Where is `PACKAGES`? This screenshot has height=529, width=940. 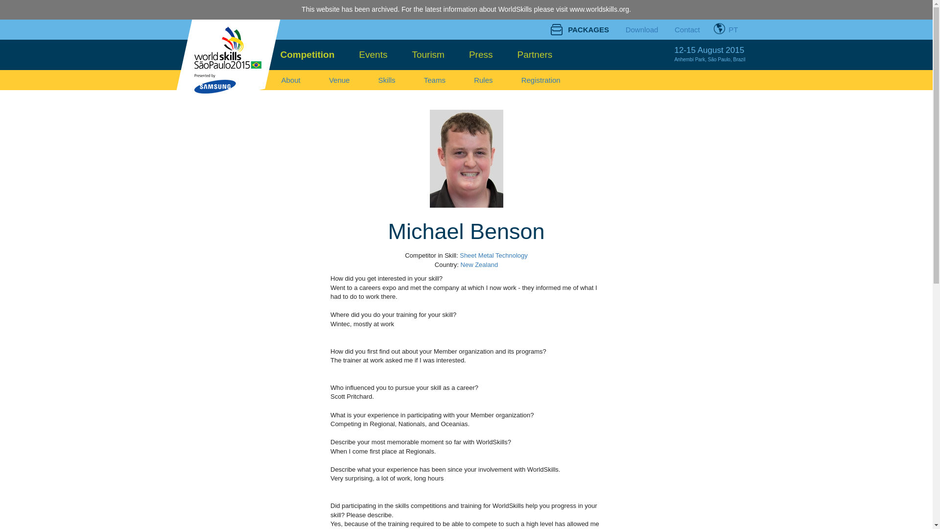
PACKAGES is located at coordinates (582, 29).